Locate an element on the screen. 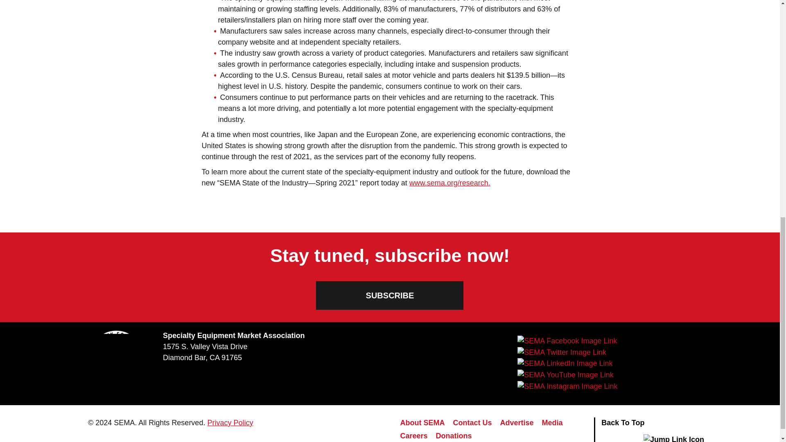 The height and width of the screenshot is (442, 786). Contact Us is located at coordinates (472, 424).